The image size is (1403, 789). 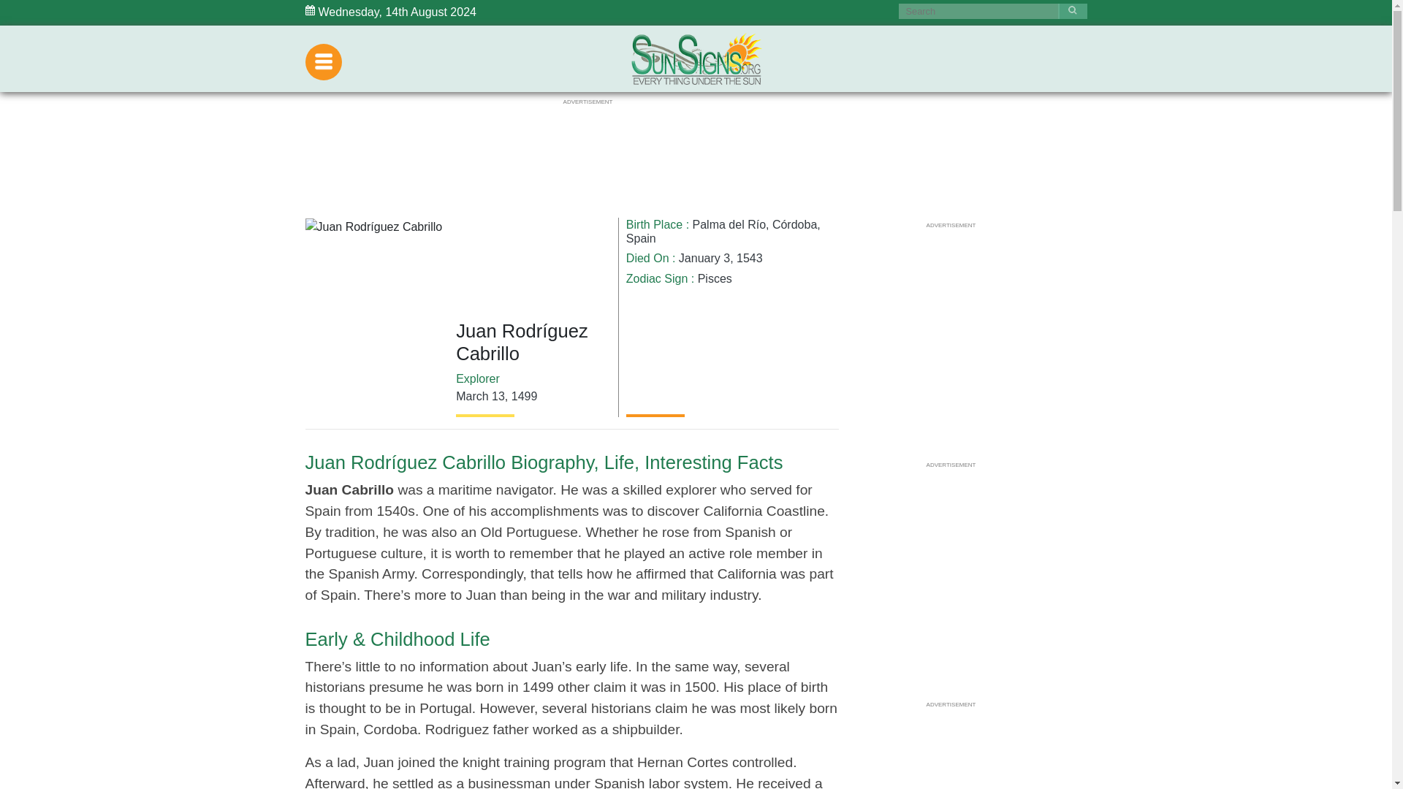 I want to click on Pisces, so click(x=715, y=278).